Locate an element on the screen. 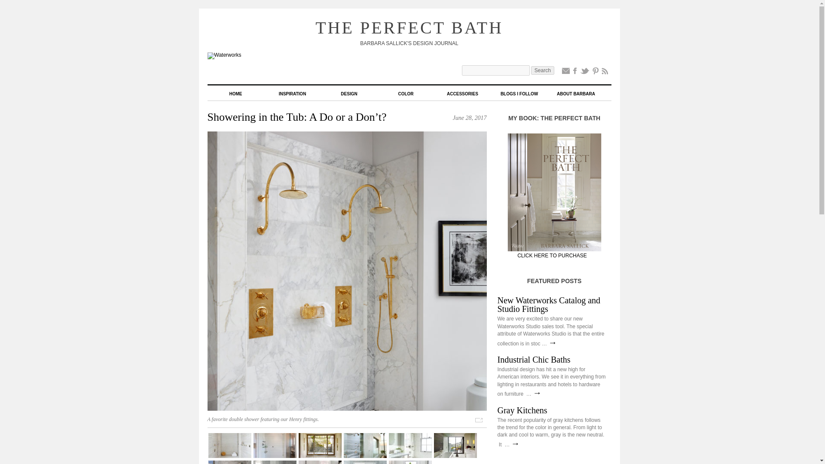 This screenshot has height=464, width=825. HOME is located at coordinates (235, 94).